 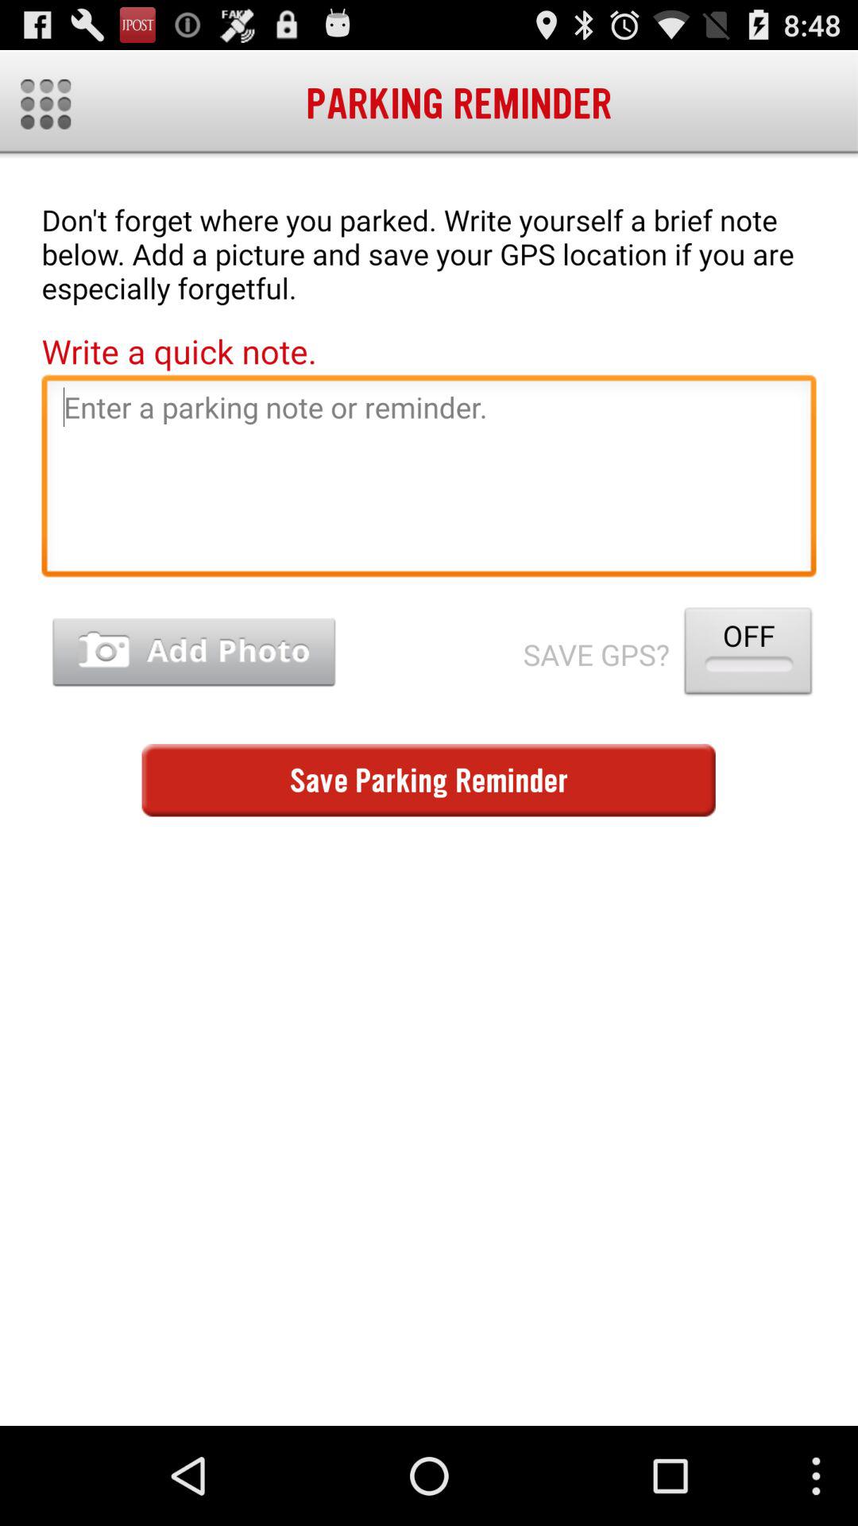 What do you see at coordinates (46, 103) in the screenshot?
I see `view all` at bounding box center [46, 103].